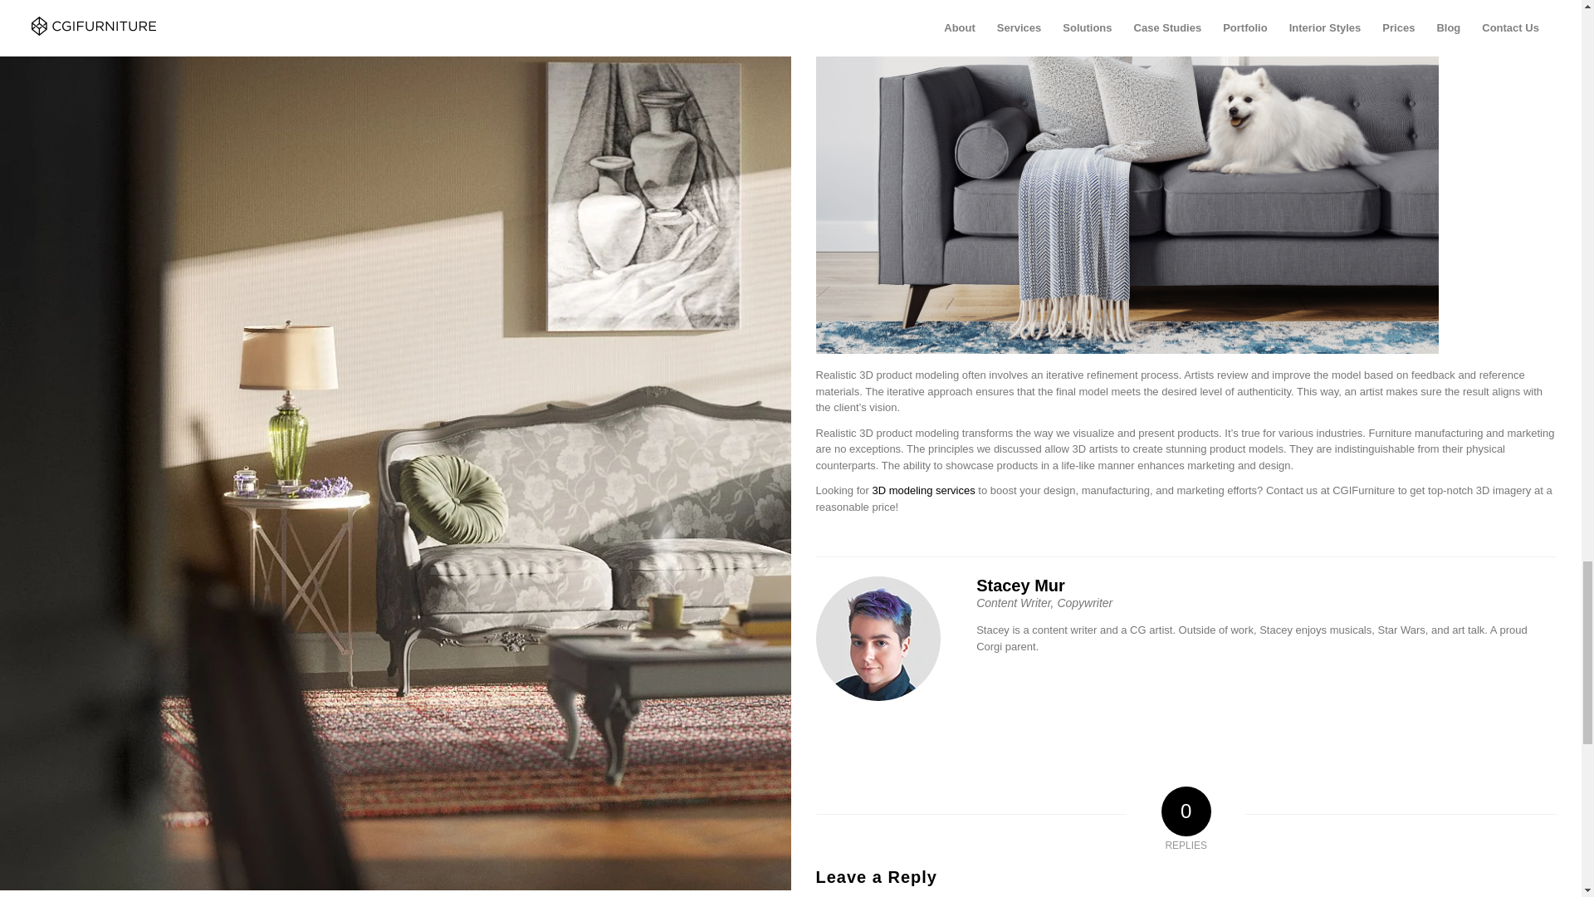 This screenshot has width=1594, height=897. Describe the element at coordinates (922, 490) in the screenshot. I see `3D modeling services` at that location.